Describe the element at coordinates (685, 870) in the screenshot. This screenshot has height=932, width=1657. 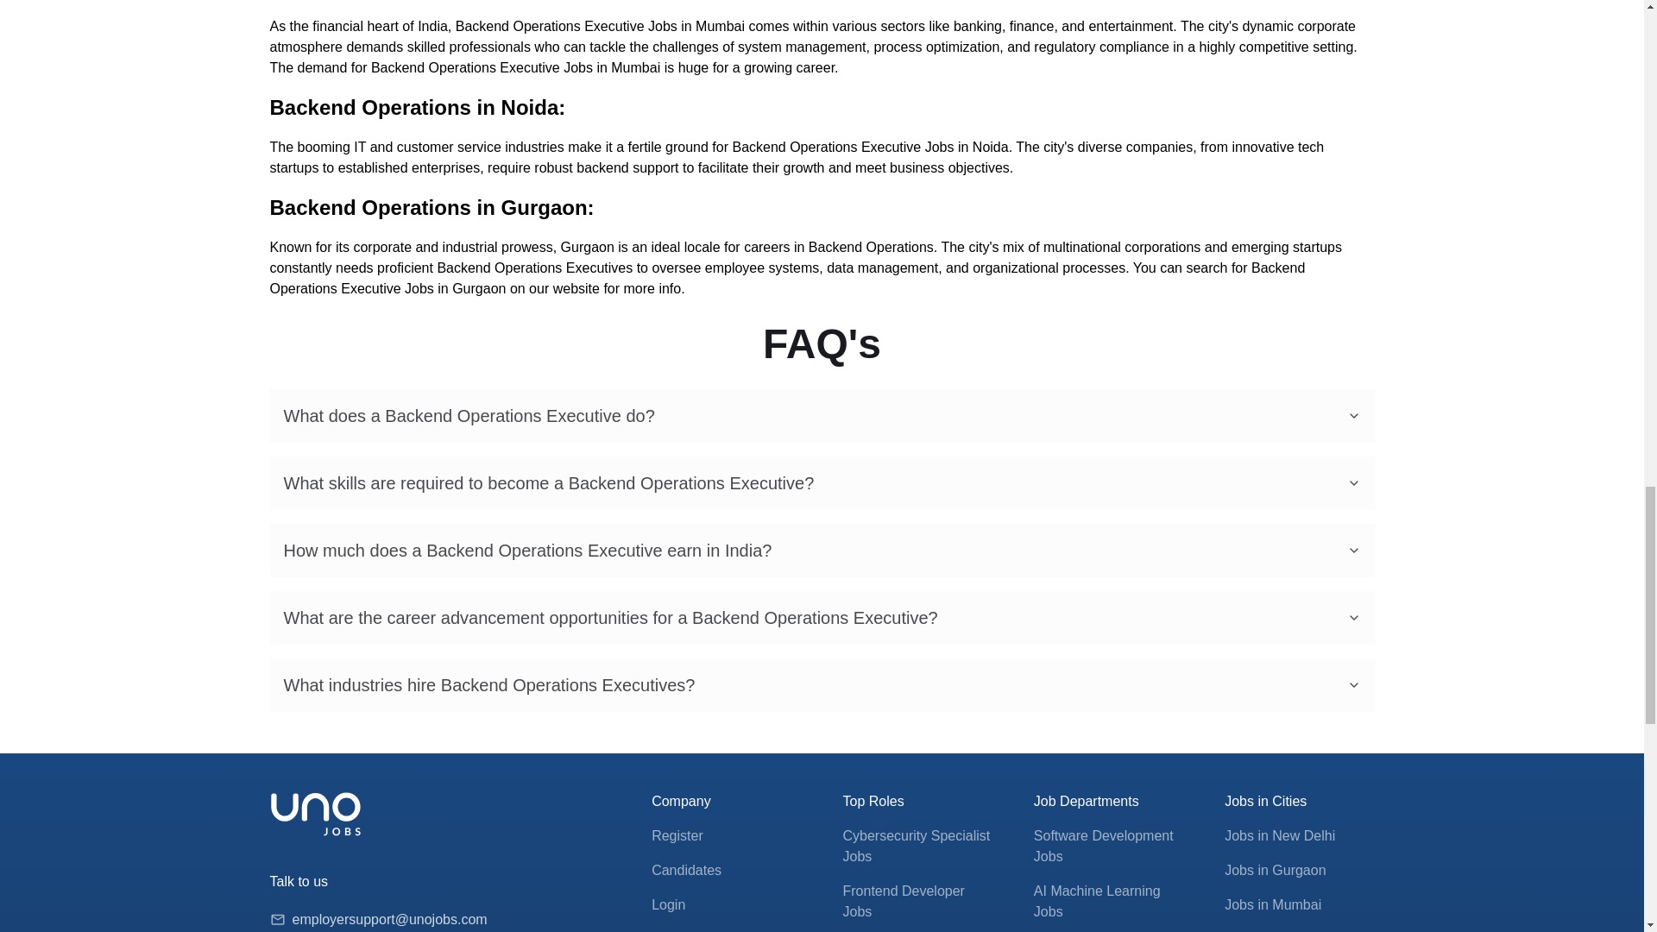
I see `Candidates` at that location.